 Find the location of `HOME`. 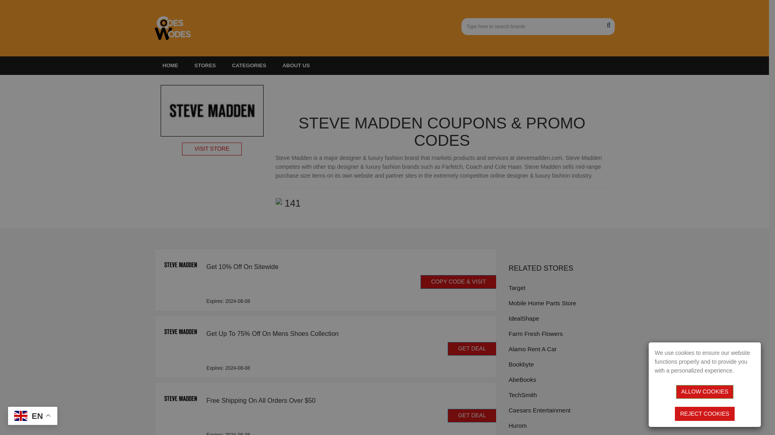

HOME is located at coordinates (170, 65).